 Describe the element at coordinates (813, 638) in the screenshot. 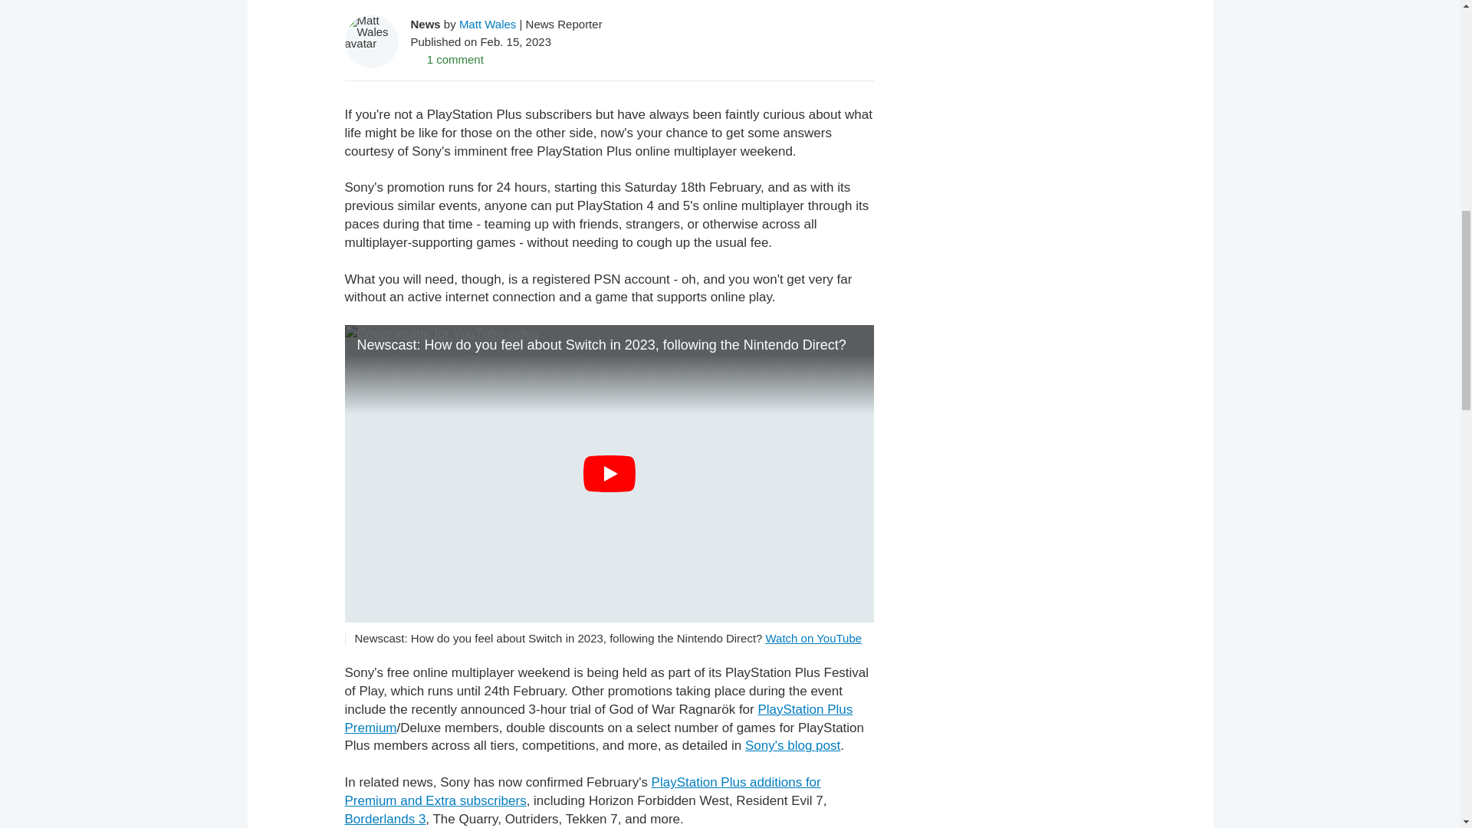

I see `Watch on YouTube` at that location.